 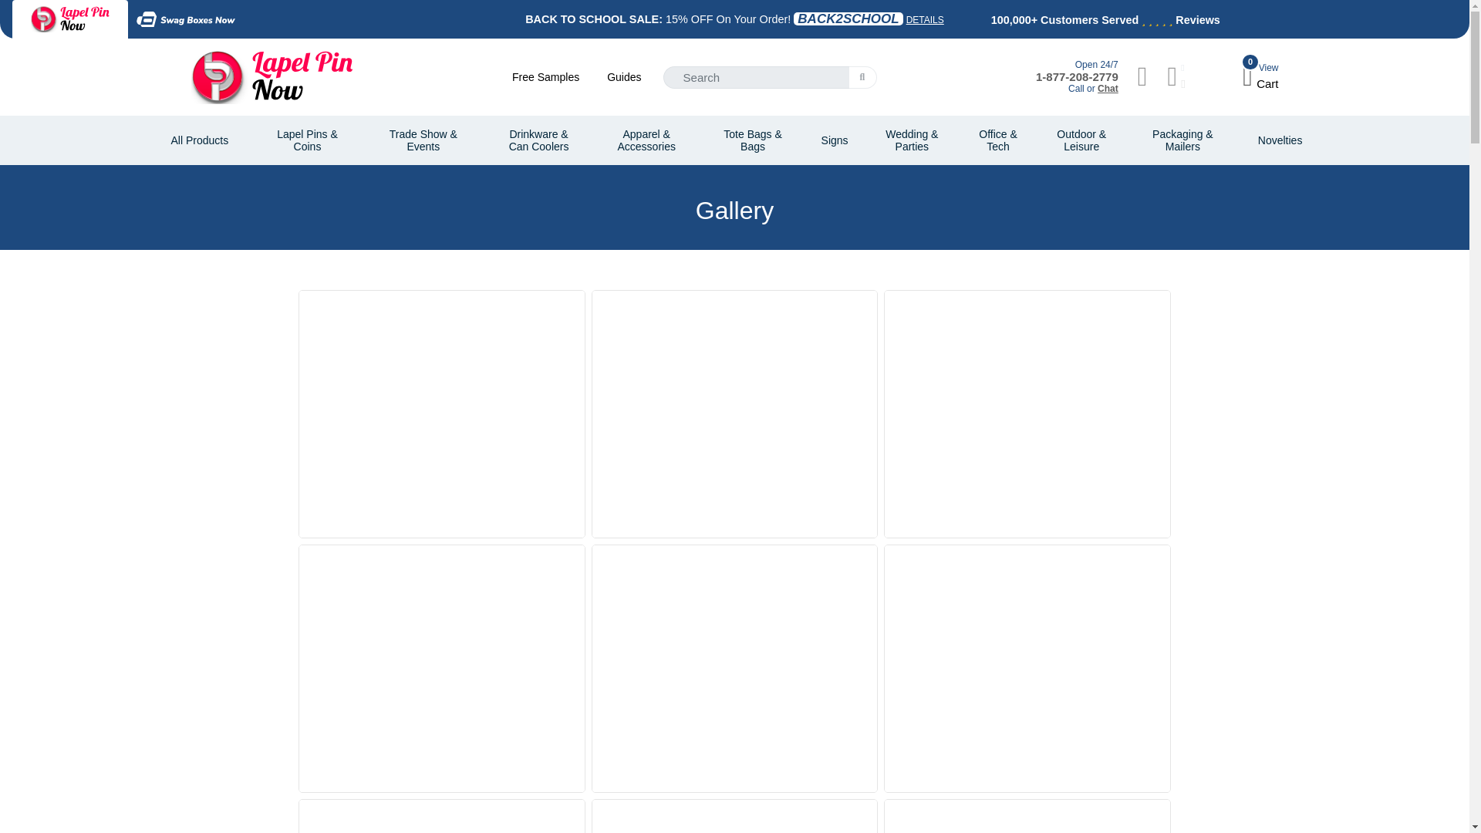 I want to click on 1-877-208-2779, so click(x=1077, y=76).